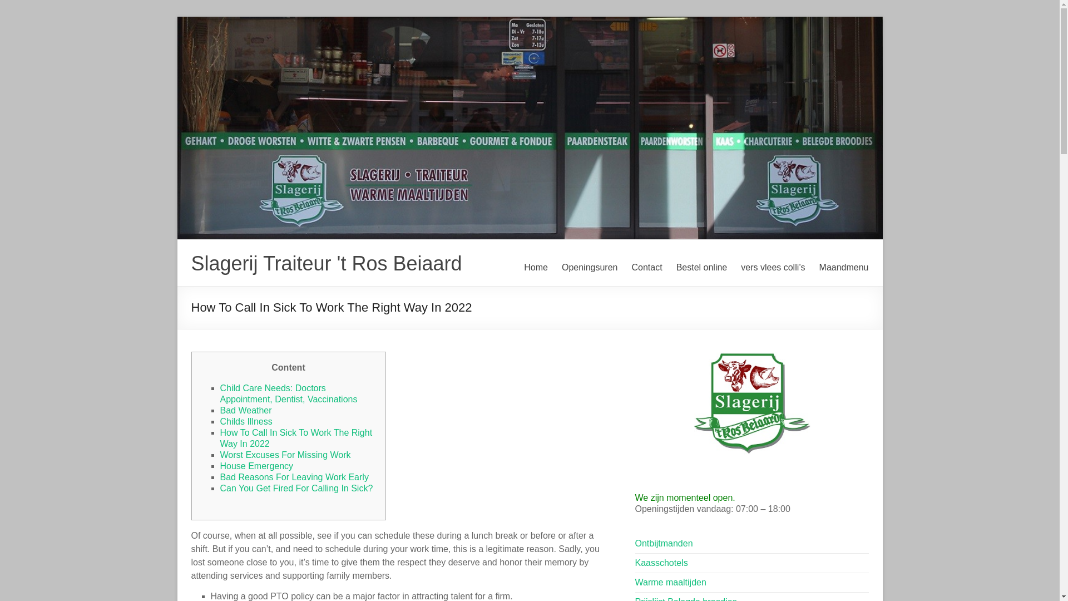 The image size is (1068, 601). What do you see at coordinates (590, 267) in the screenshot?
I see `Openingsuren` at bounding box center [590, 267].